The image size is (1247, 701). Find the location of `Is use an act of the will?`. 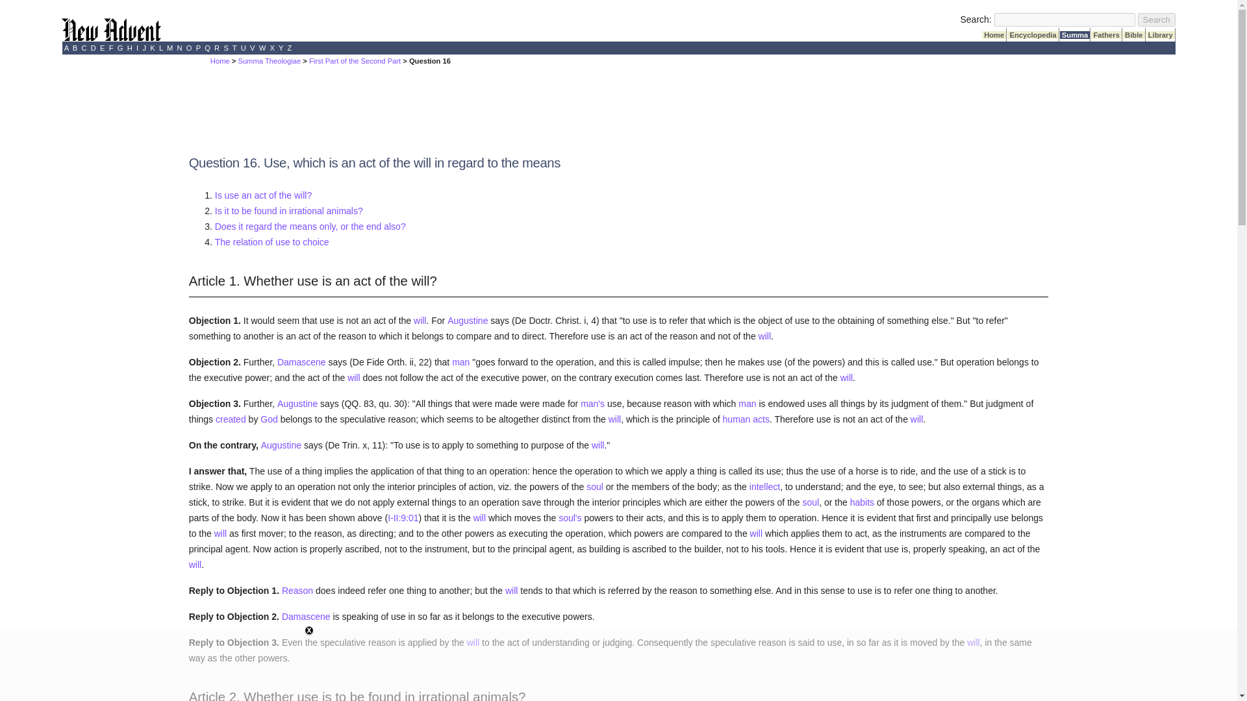

Is use an act of the will? is located at coordinates (263, 195).